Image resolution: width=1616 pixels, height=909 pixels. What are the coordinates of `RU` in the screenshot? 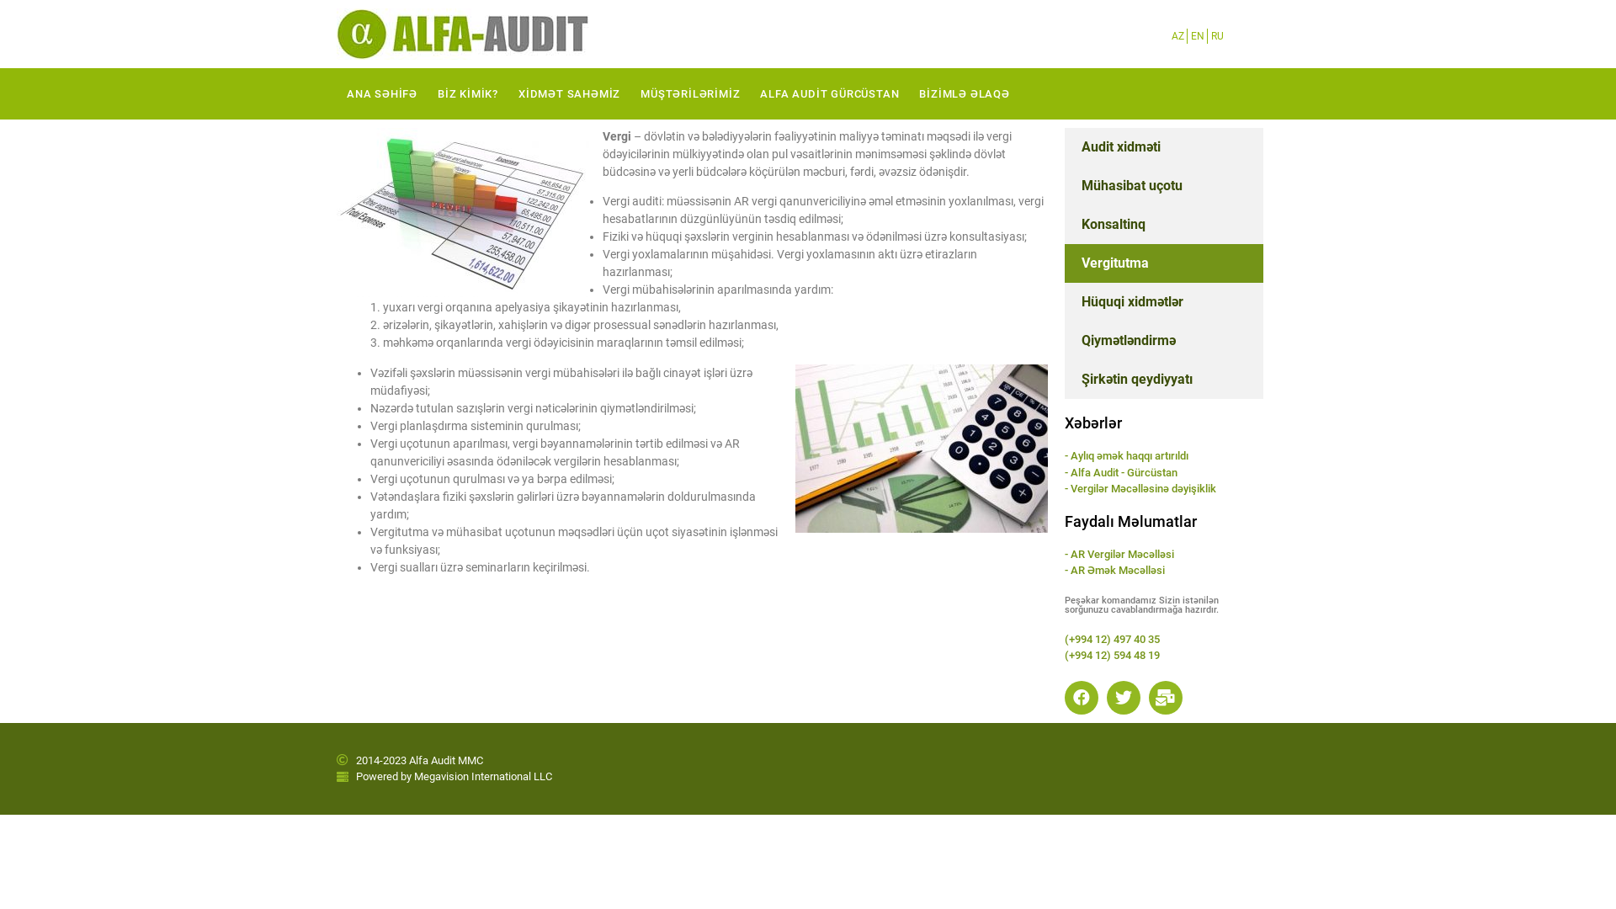 It's located at (1217, 36).